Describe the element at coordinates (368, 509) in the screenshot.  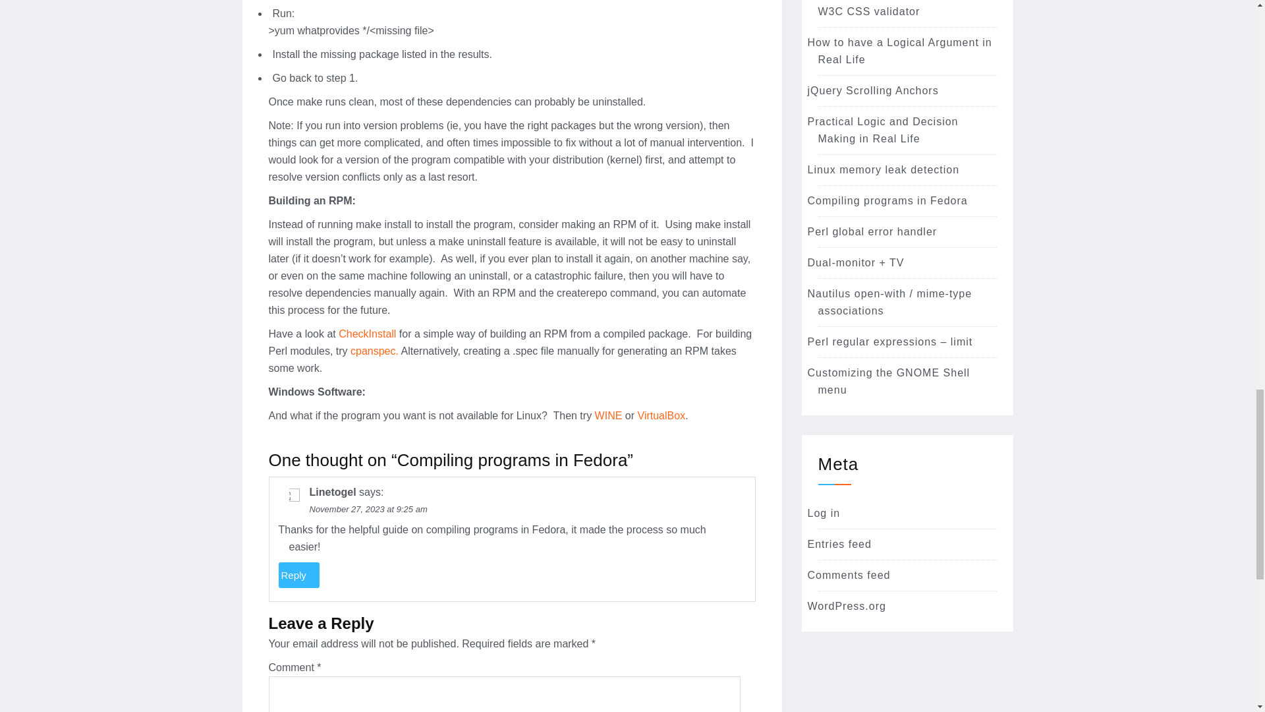
I see `November 27, 2023 at 9:25 am` at that location.